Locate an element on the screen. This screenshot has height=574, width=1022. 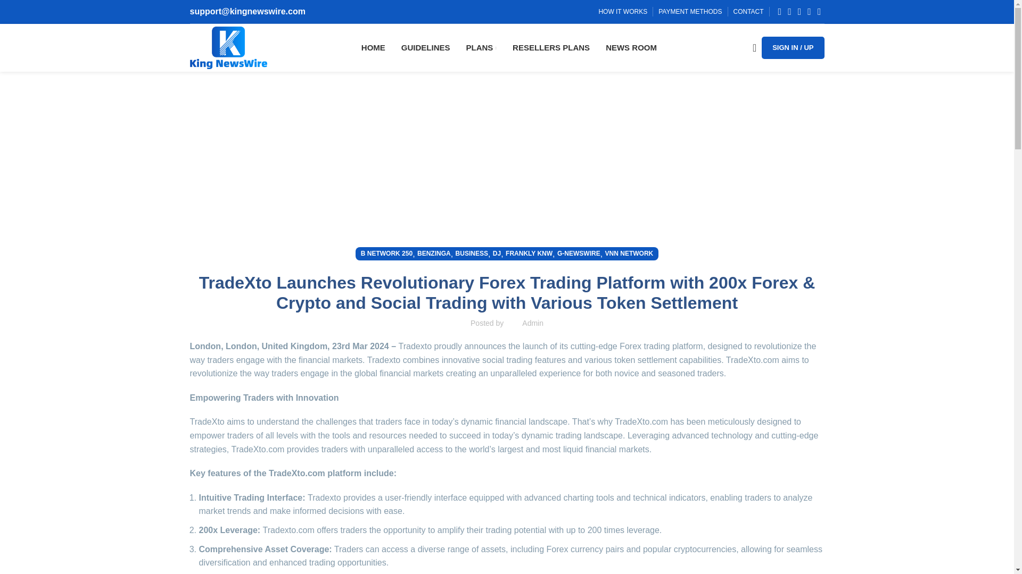
FRANKLY KNW is located at coordinates (529, 254).